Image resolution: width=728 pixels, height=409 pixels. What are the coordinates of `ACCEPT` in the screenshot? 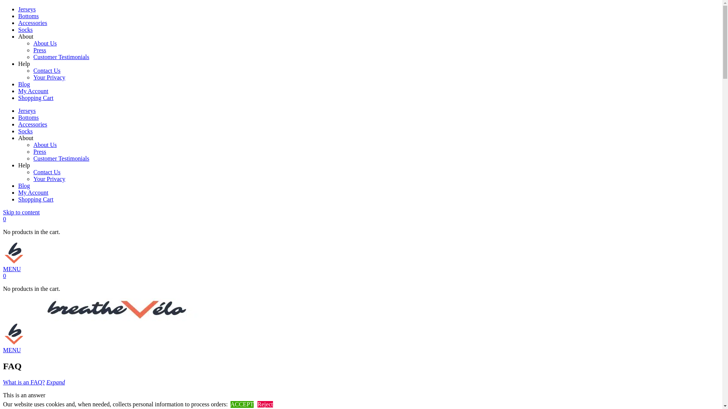 It's located at (242, 404).